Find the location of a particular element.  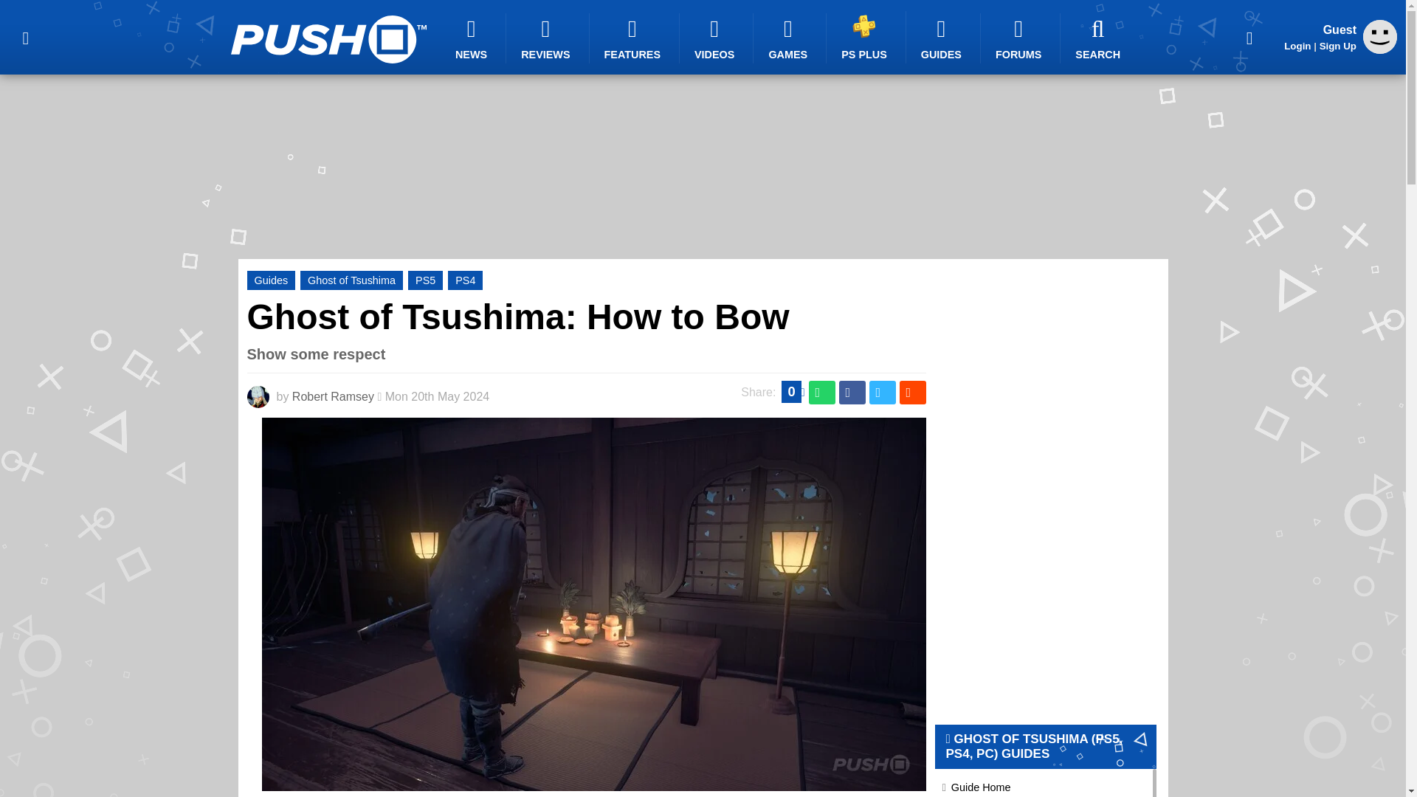

GUIDES is located at coordinates (943, 38).